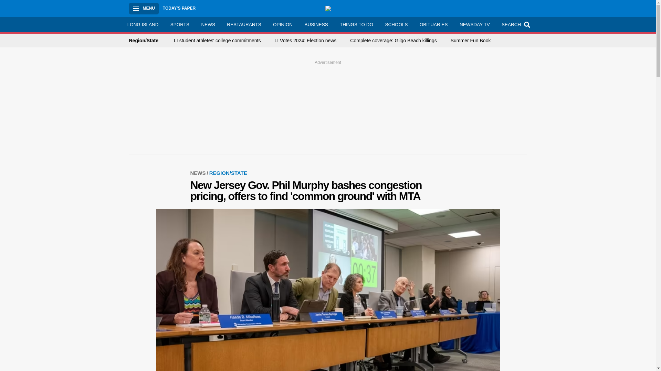  I want to click on NEWS, so click(199, 172).